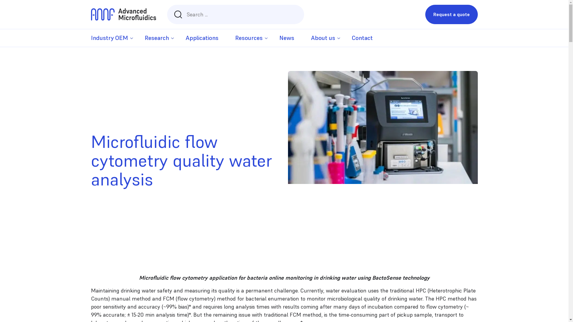  I want to click on Contact, so click(362, 38).